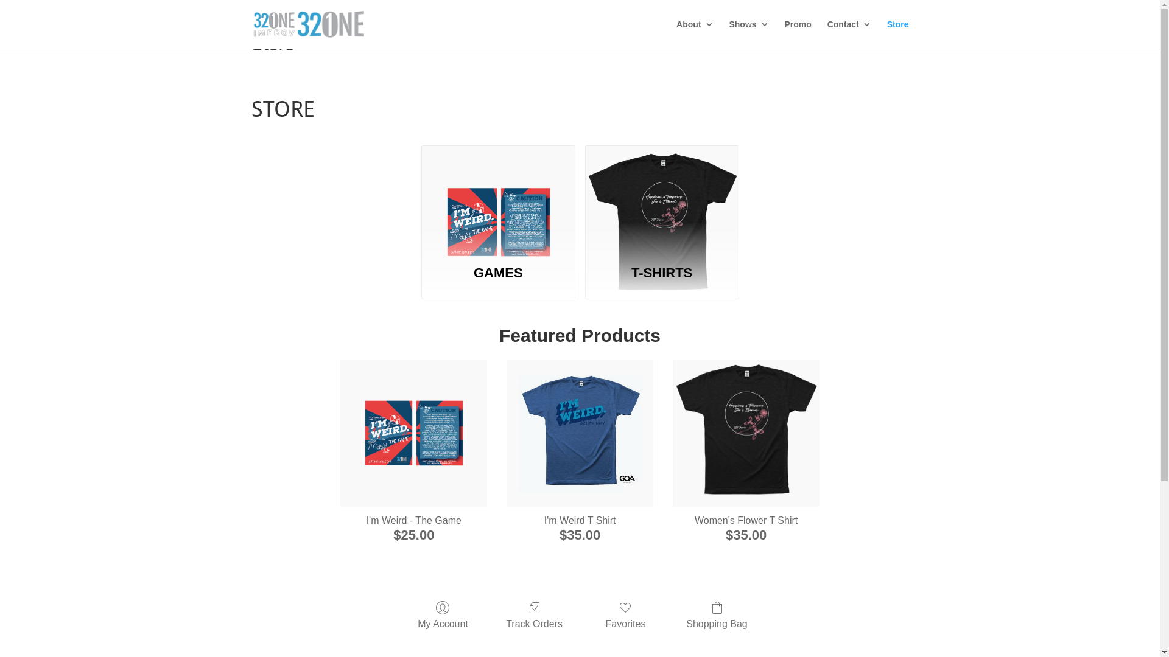  I want to click on My Account, so click(443, 615).